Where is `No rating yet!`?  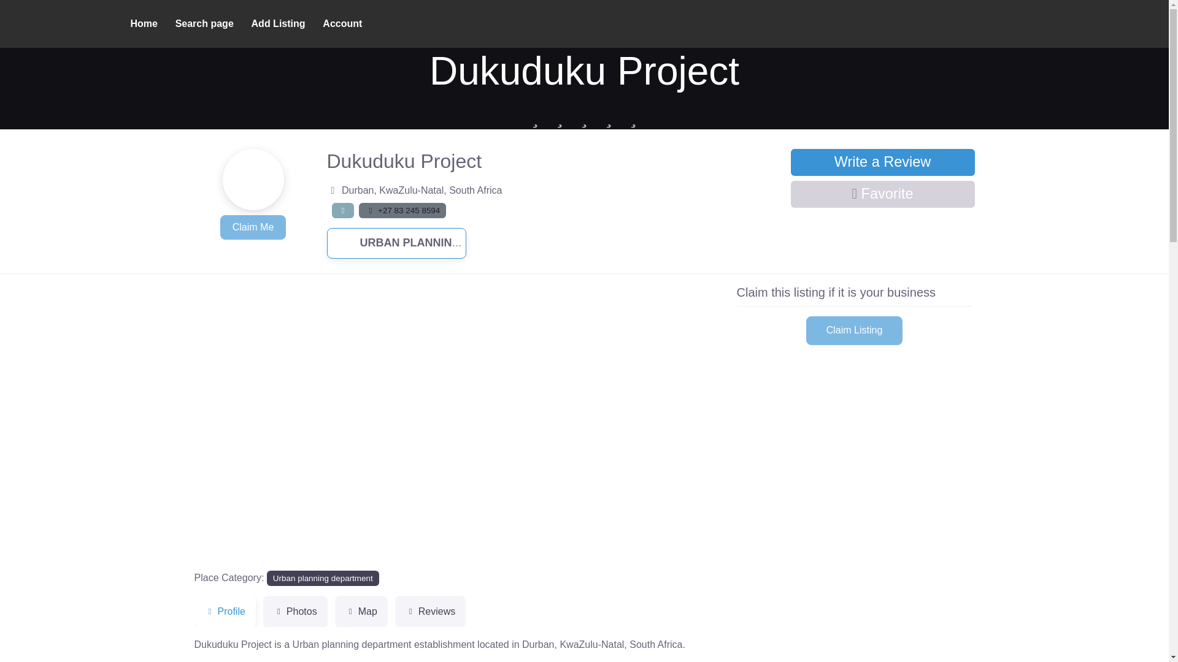
No rating yet! is located at coordinates (584, 116).